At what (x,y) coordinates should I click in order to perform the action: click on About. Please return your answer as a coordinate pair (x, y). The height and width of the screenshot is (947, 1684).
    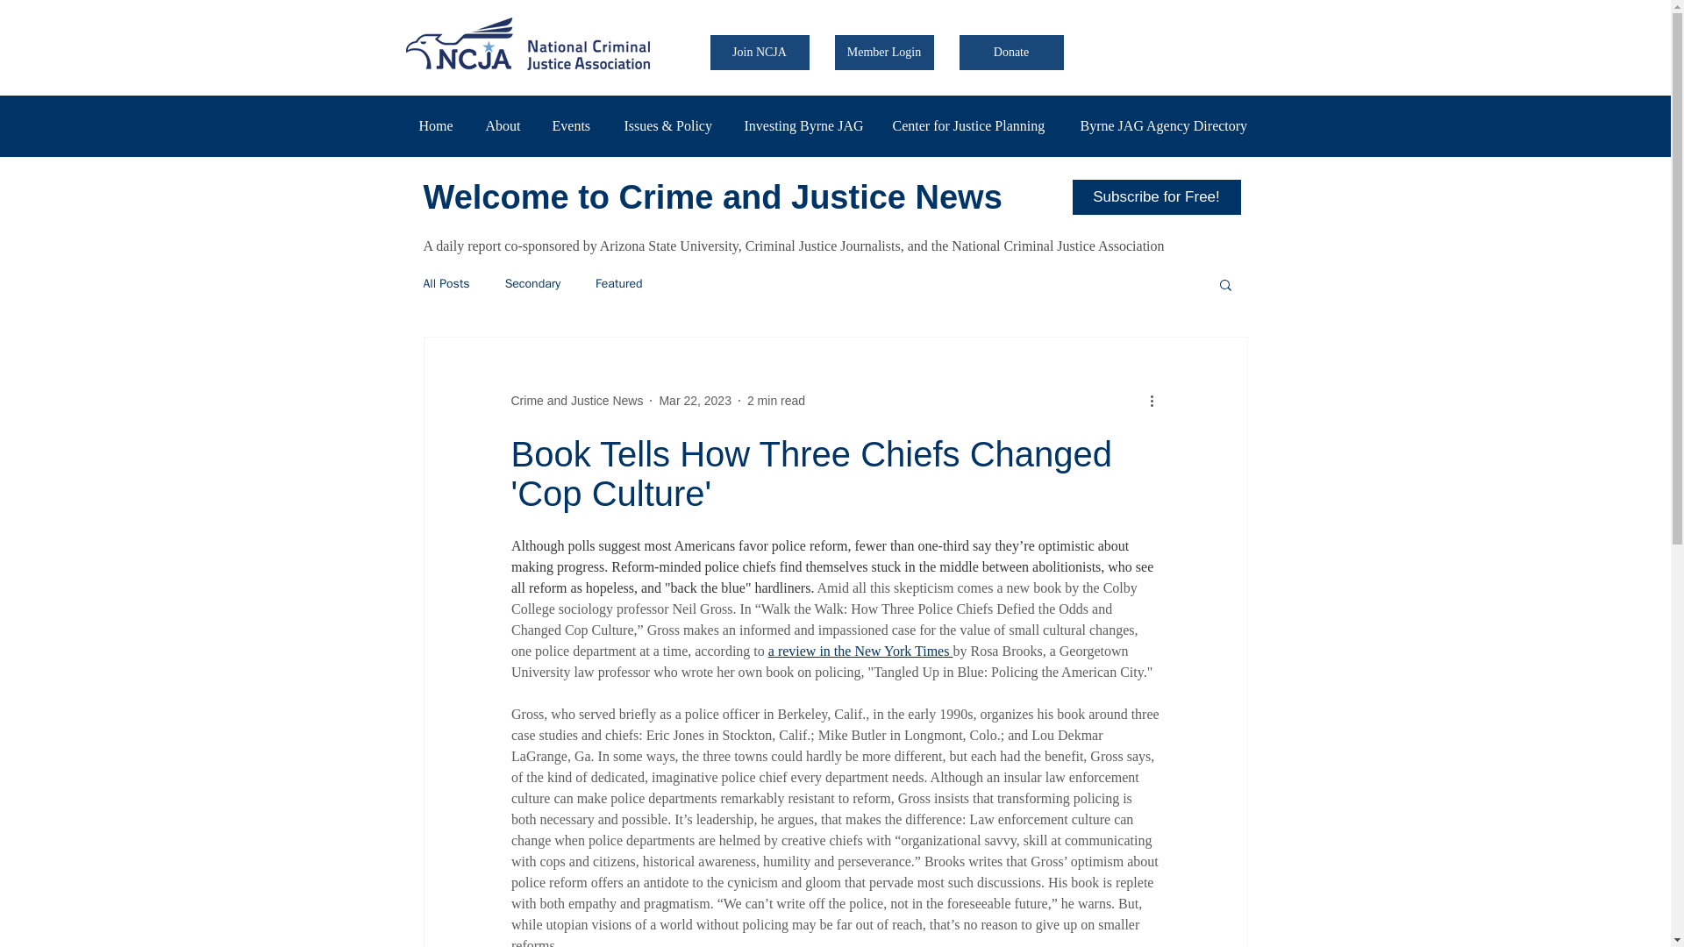
    Looking at the image, I should click on (505, 125).